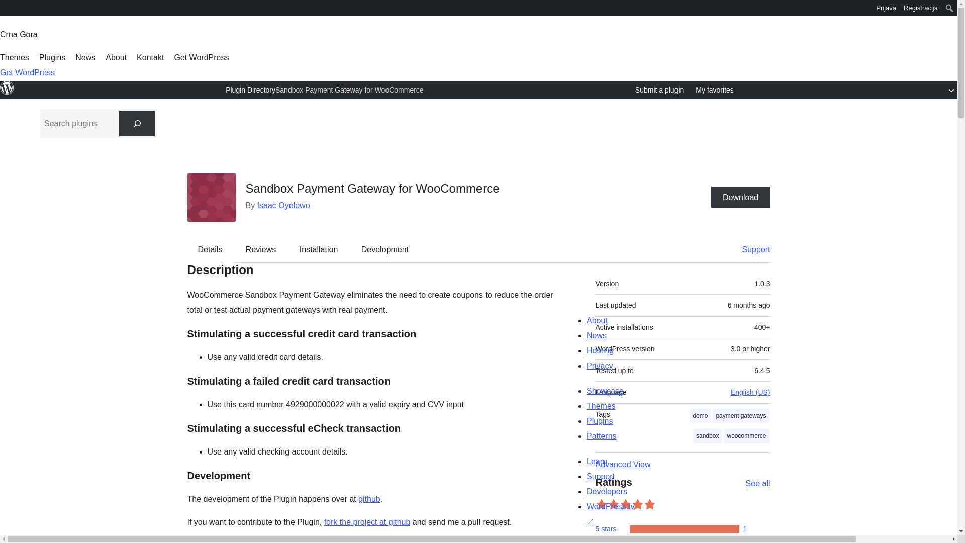  What do you see at coordinates (260, 249) in the screenshot?
I see `Reviews` at bounding box center [260, 249].